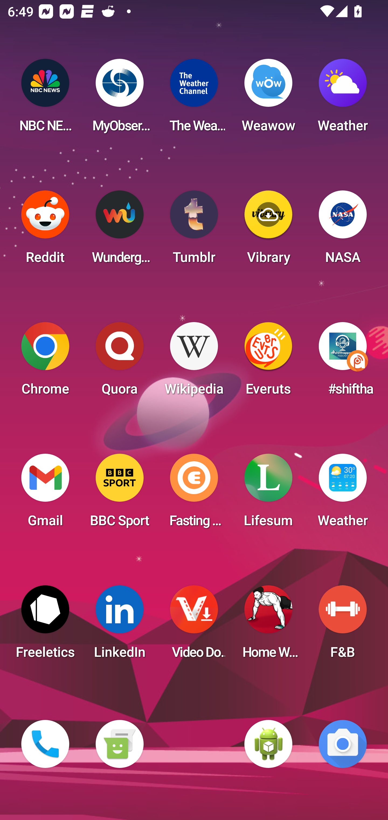 Image resolution: width=388 pixels, height=820 pixels. I want to click on Freeletics, so click(45, 625).